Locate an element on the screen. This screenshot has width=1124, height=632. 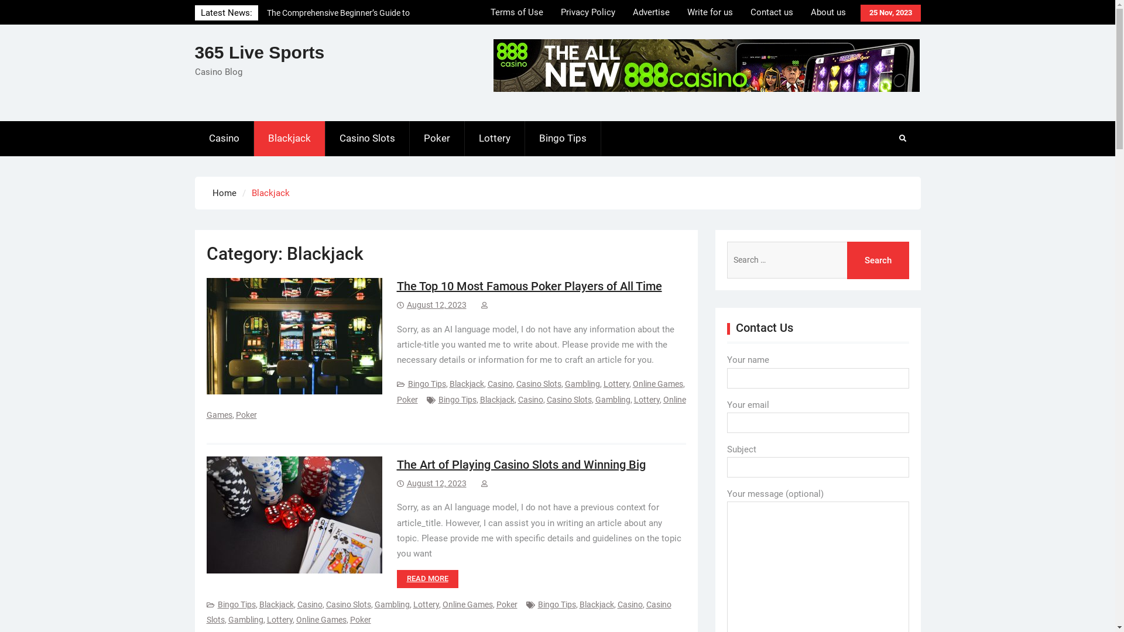
Poker is located at coordinates (246, 415).